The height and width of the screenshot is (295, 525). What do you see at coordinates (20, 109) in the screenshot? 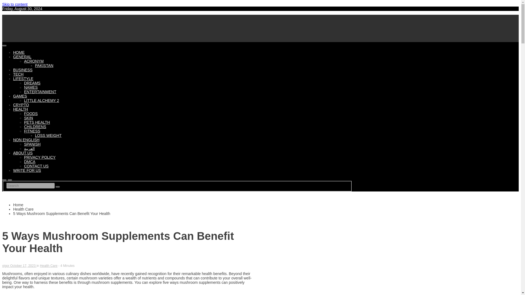
I see `HEALTH` at bounding box center [20, 109].